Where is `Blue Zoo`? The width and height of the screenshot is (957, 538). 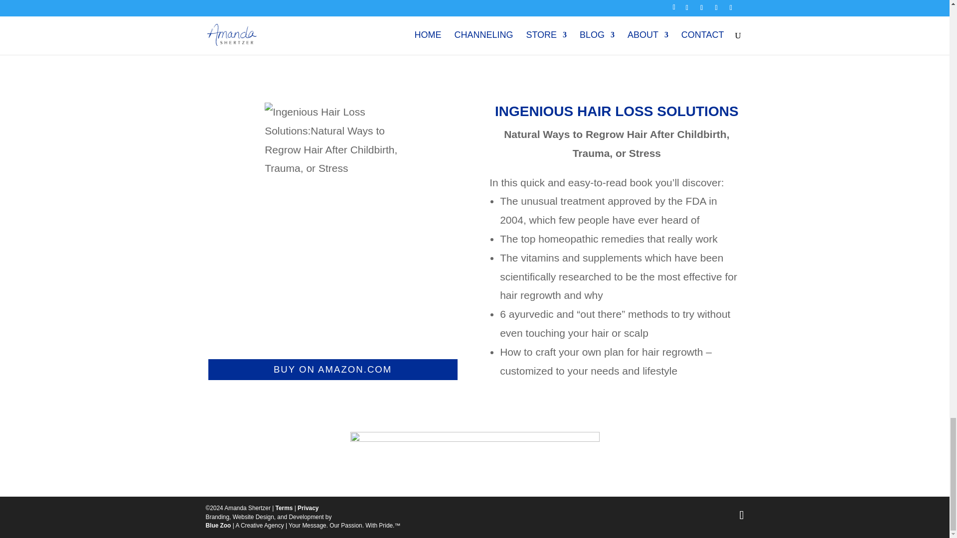 Blue Zoo is located at coordinates (218, 525).